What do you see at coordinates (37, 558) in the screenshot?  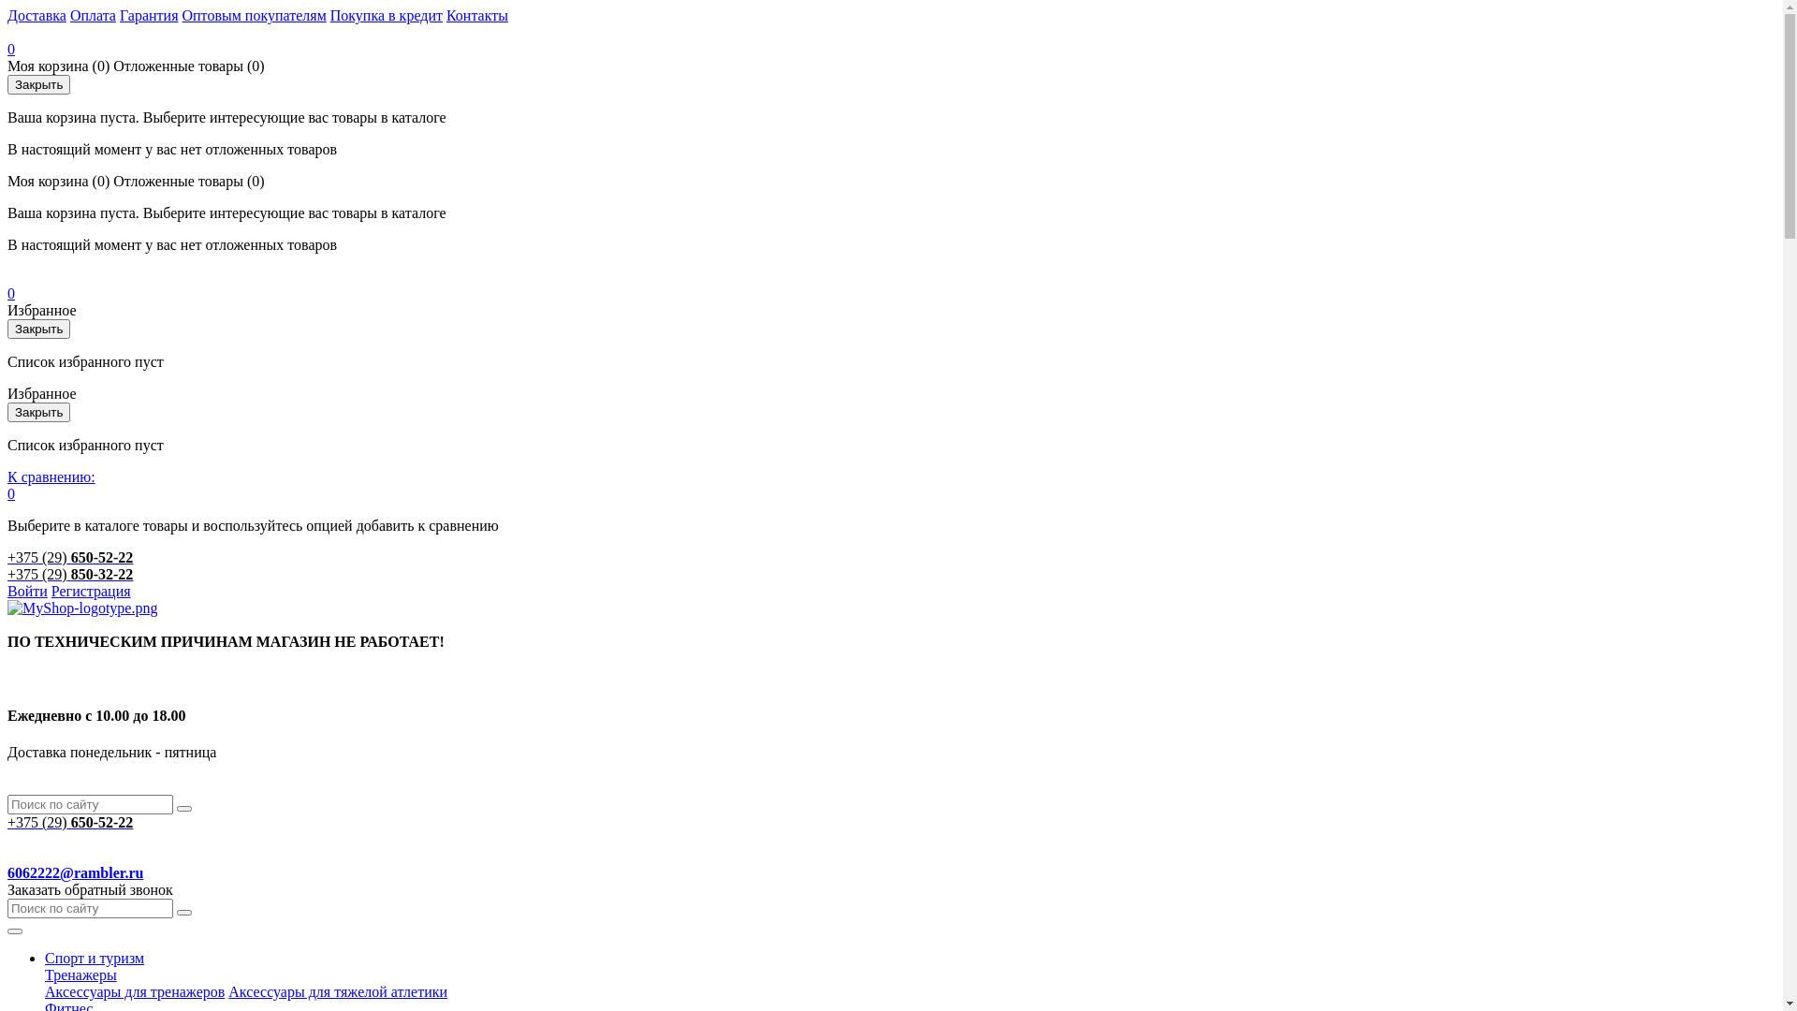 I see `+375 (29)` at bounding box center [37, 558].